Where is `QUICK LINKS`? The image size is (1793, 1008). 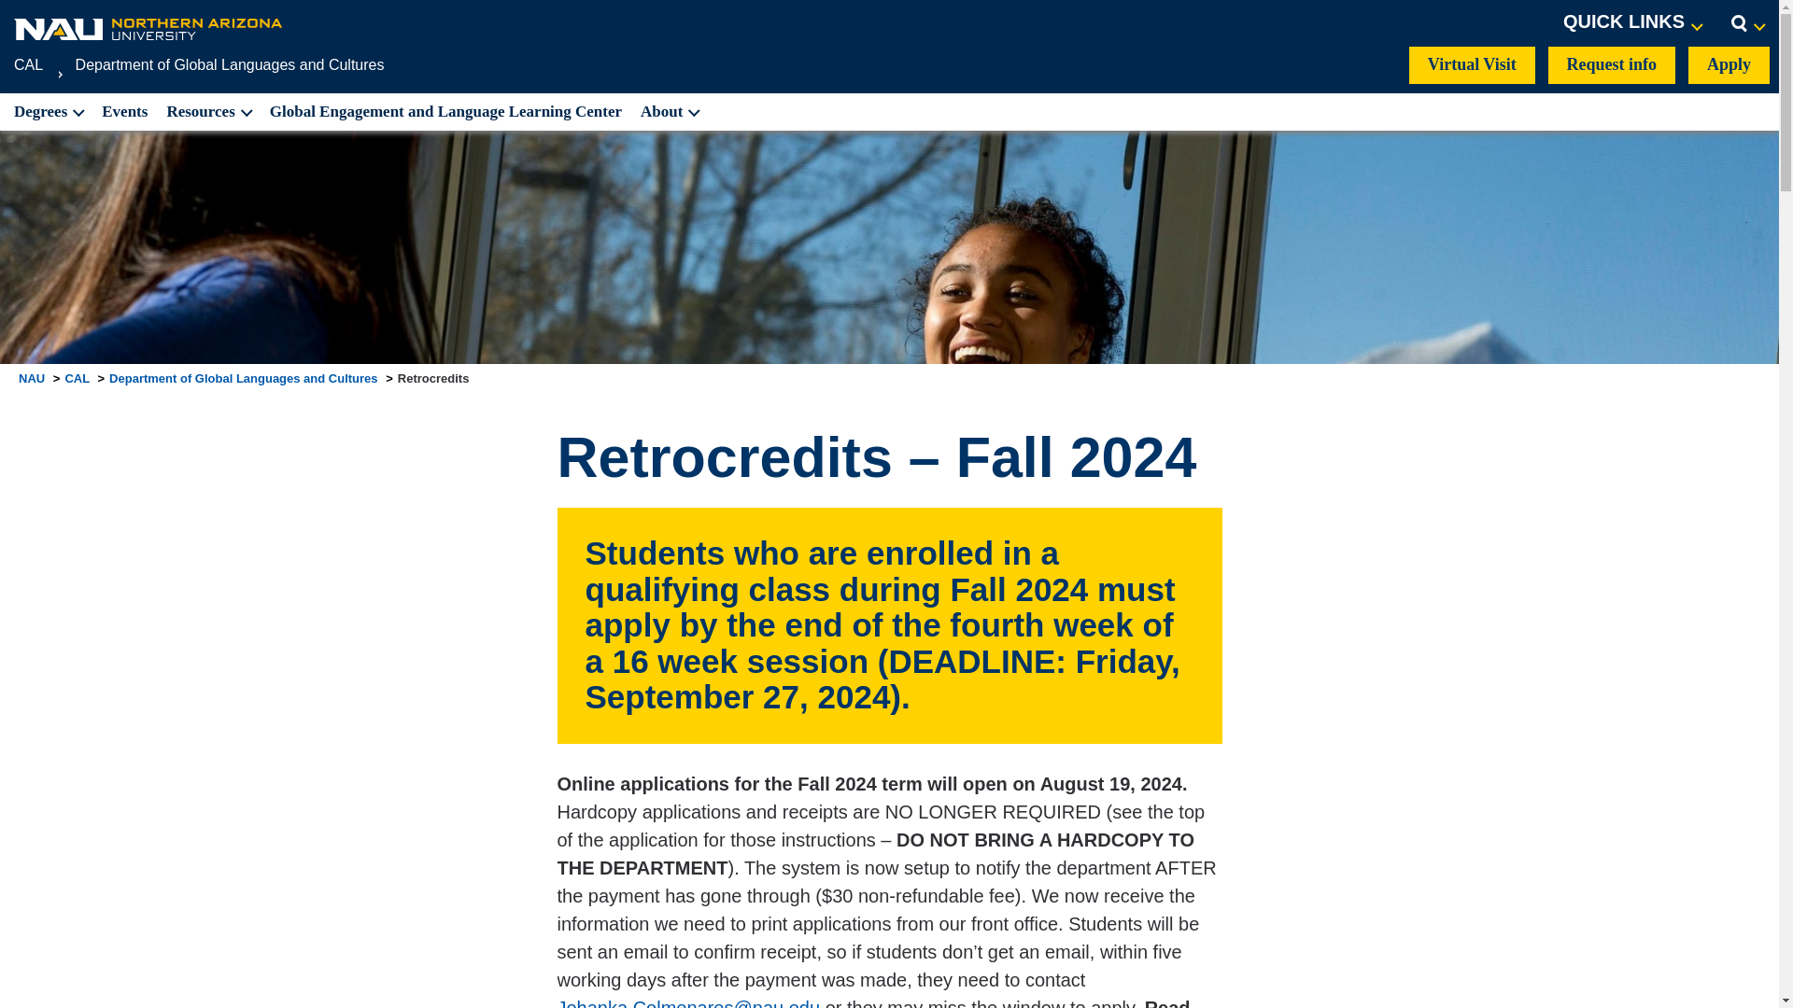 QUICK LINKS is located at coordinates (1632, 22).